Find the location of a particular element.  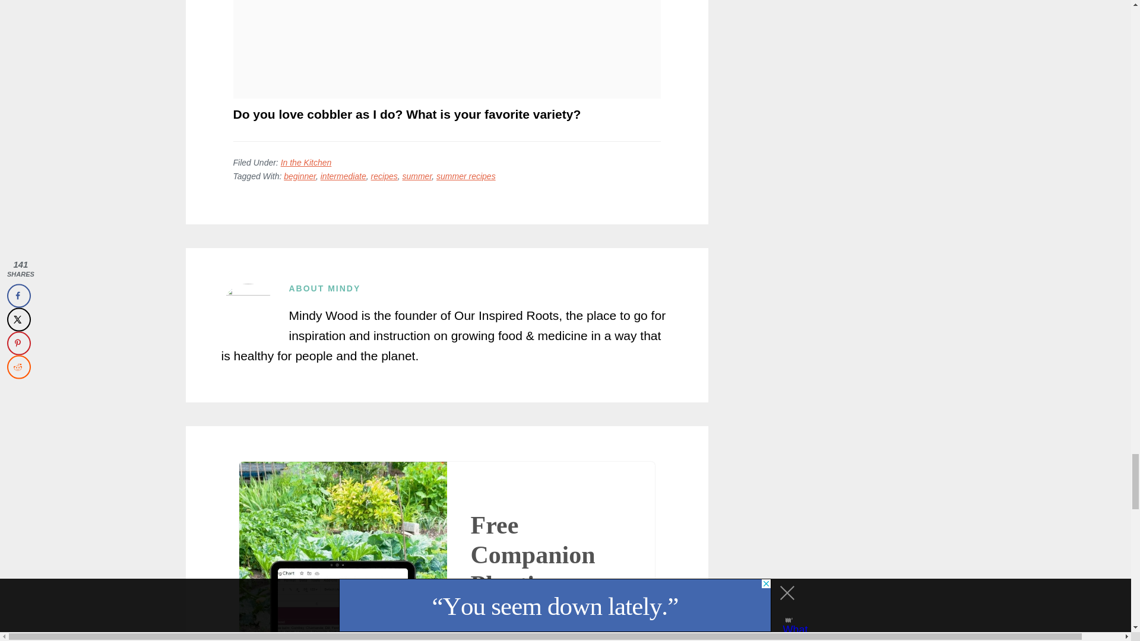

beginner is located at coordinates (299, 176).